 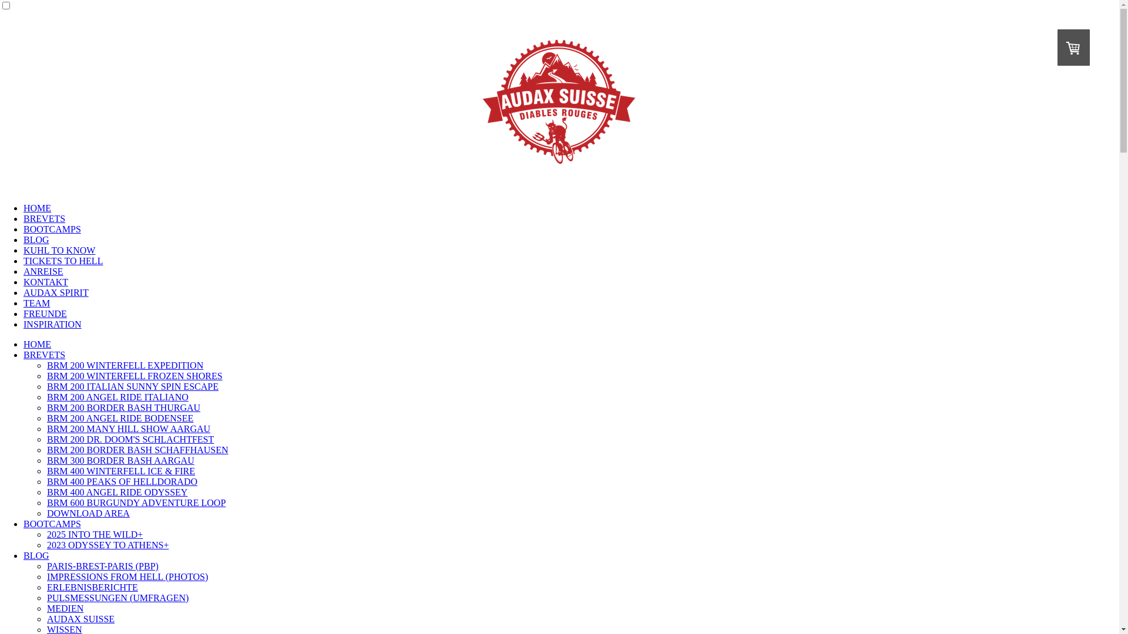 What do you see at coordinates (53, 324) in the screenshot?
I see `INSPIRATION` at bounding box center [53, 324].